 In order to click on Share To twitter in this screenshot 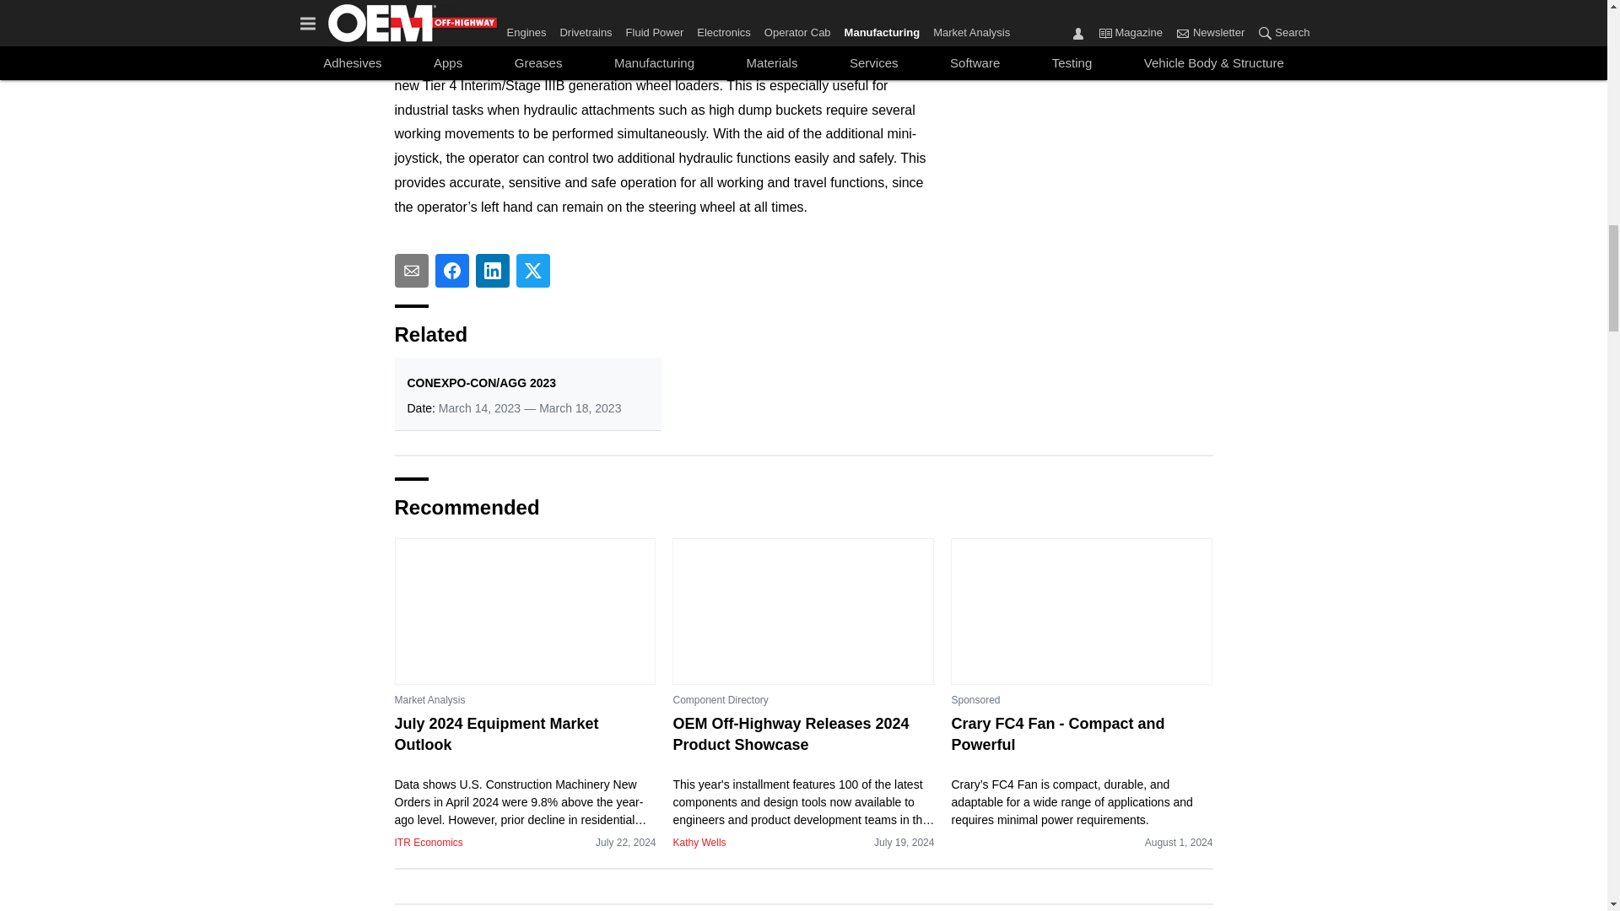, I will do `click(533, 271)`.